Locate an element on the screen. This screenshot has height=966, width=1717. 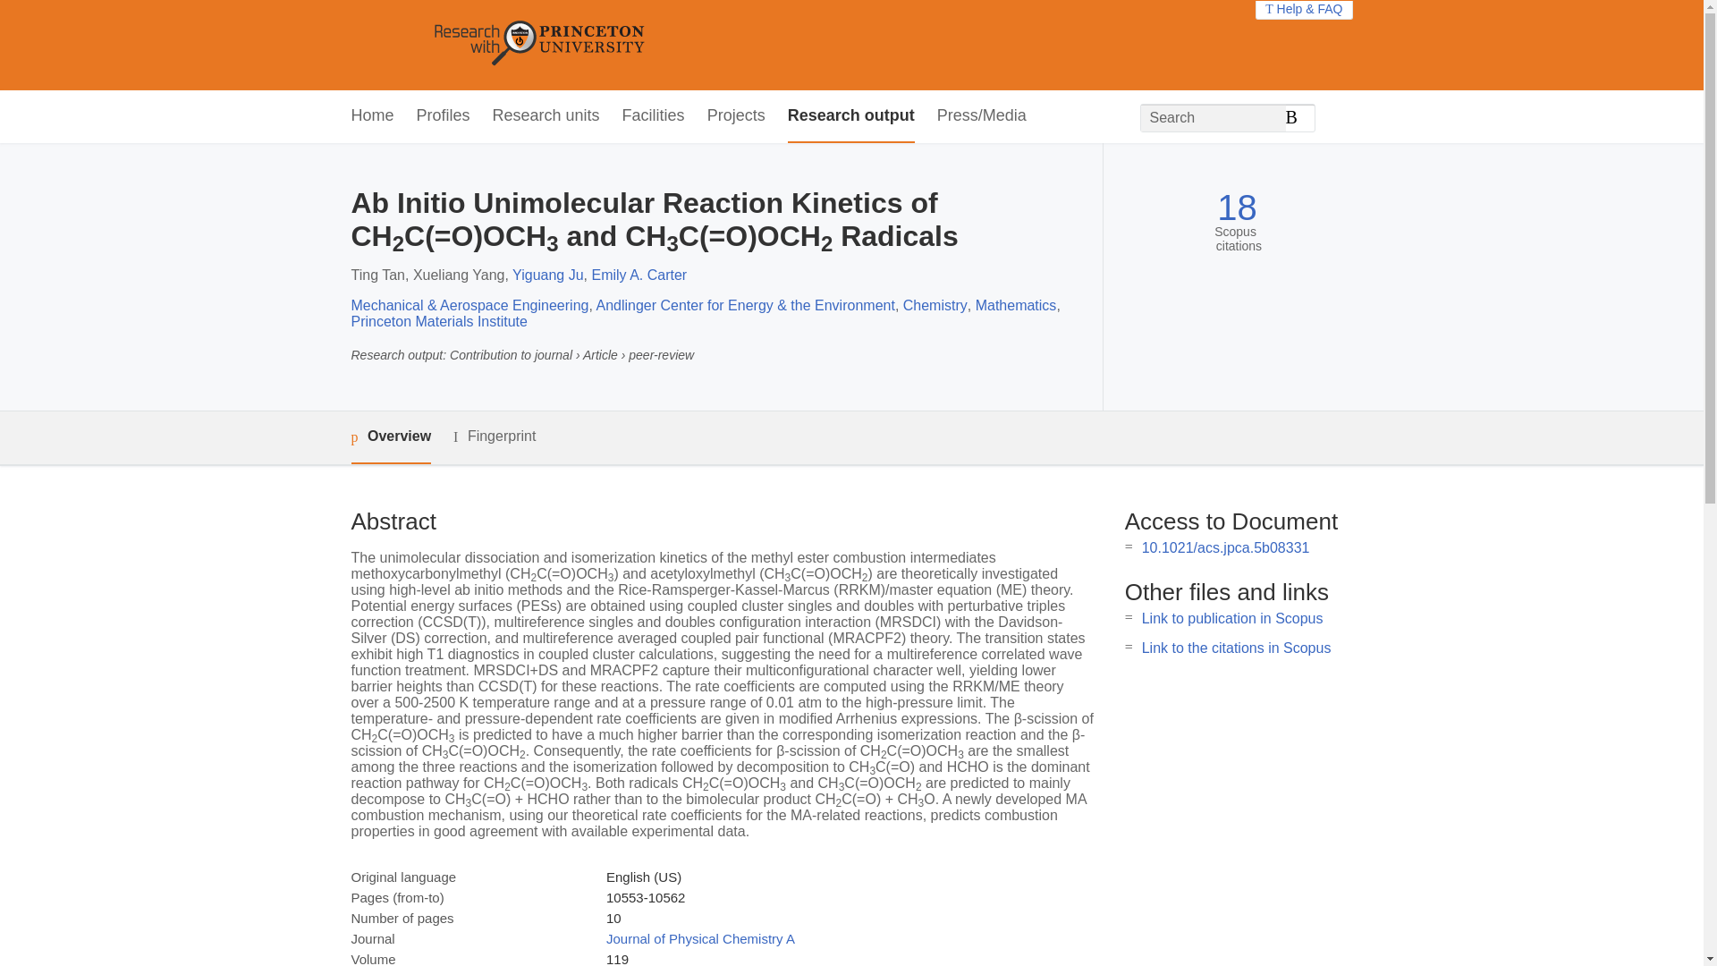
Link to publication in Scopus is located at coordinates (1232, 617).